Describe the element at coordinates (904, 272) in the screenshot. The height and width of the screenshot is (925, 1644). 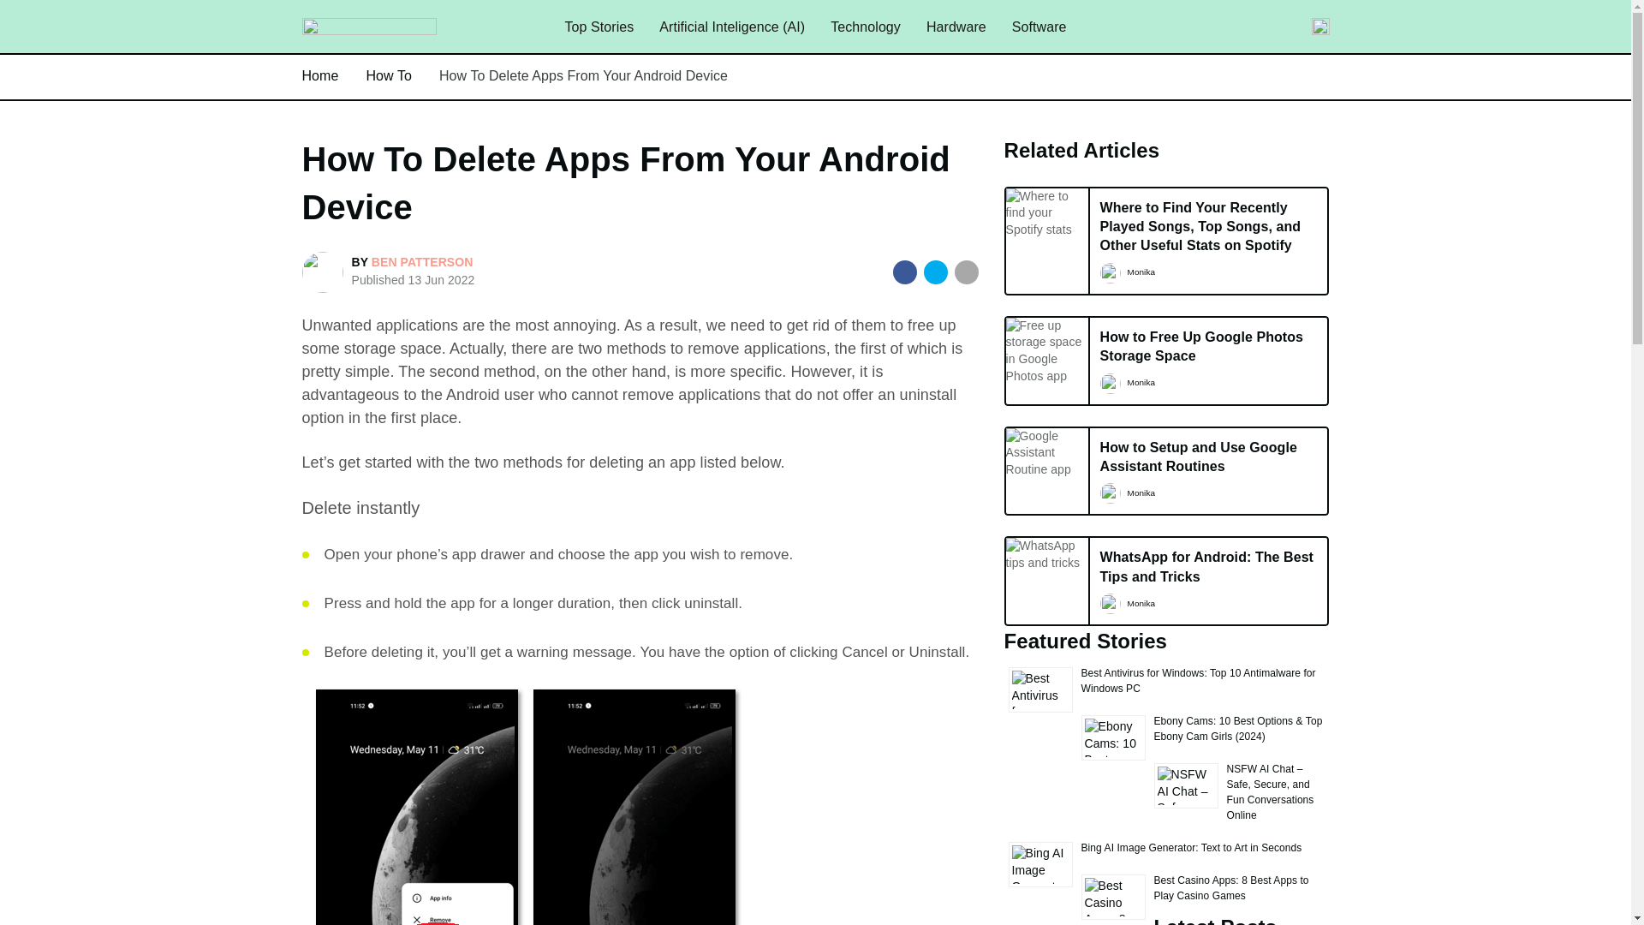
I see `Software` at that location.